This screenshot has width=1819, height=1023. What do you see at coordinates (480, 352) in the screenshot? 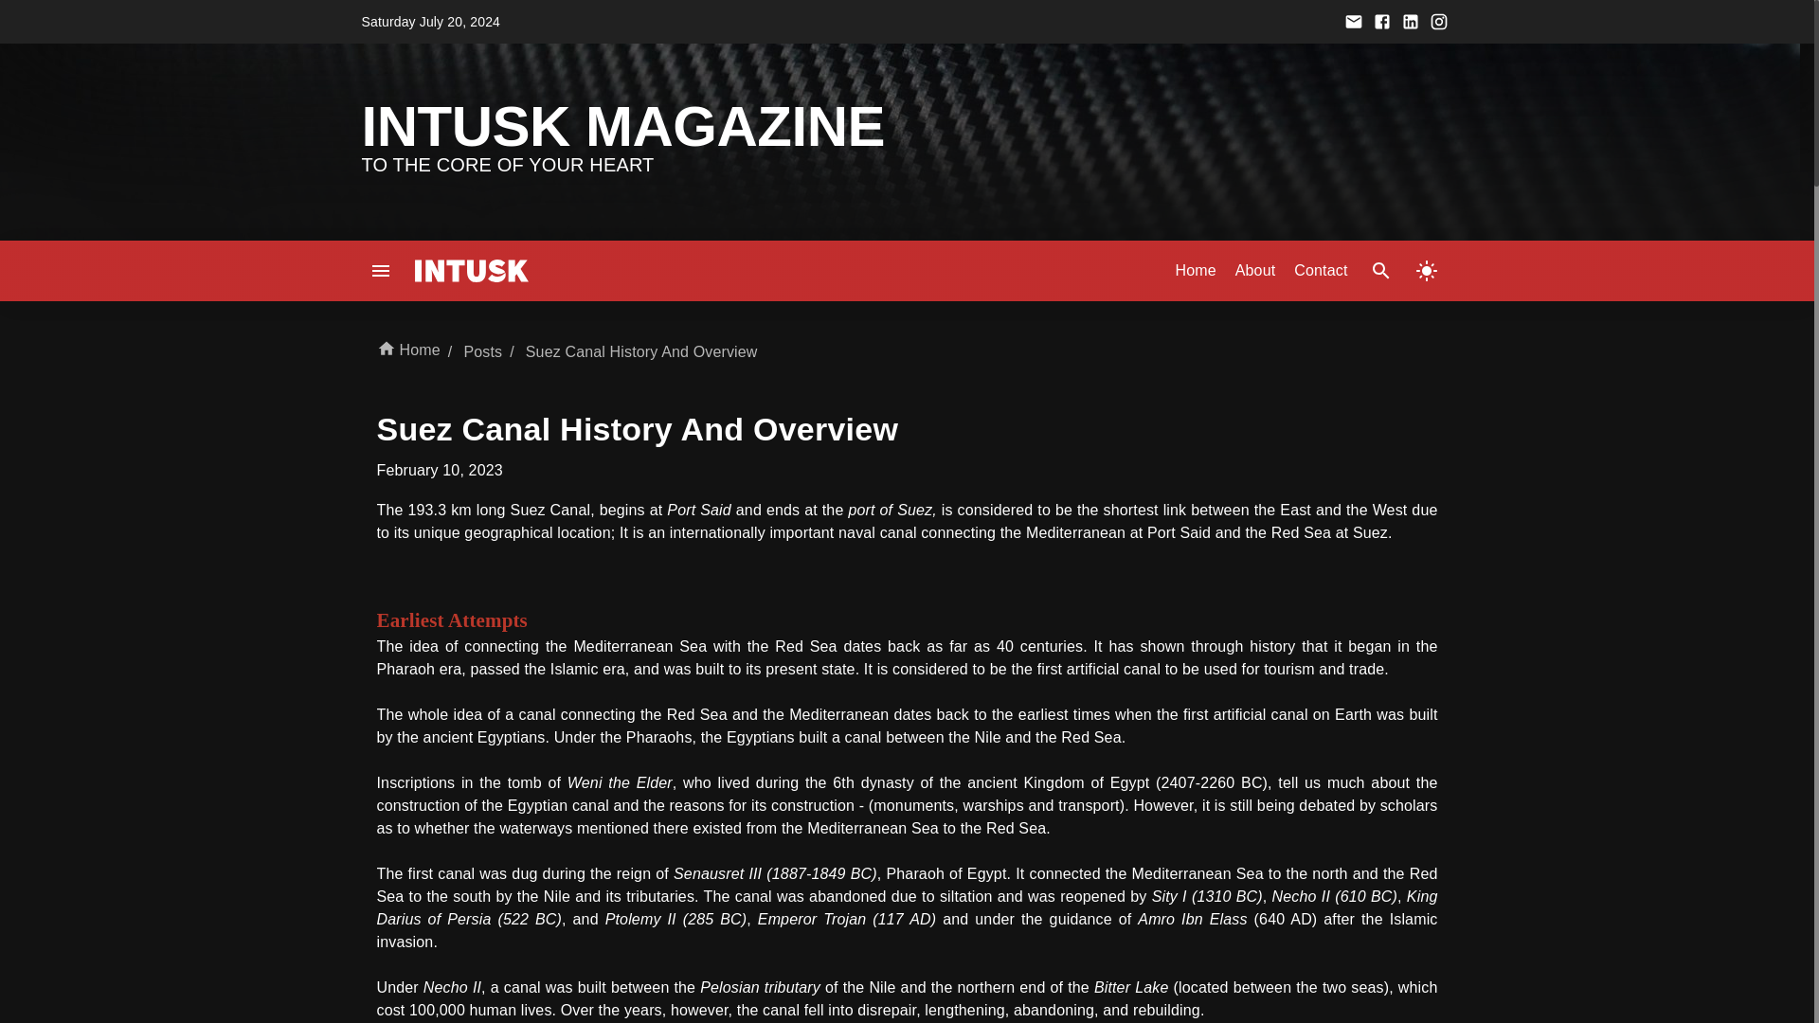
I see `Posts` at bounding box center [480, 352].